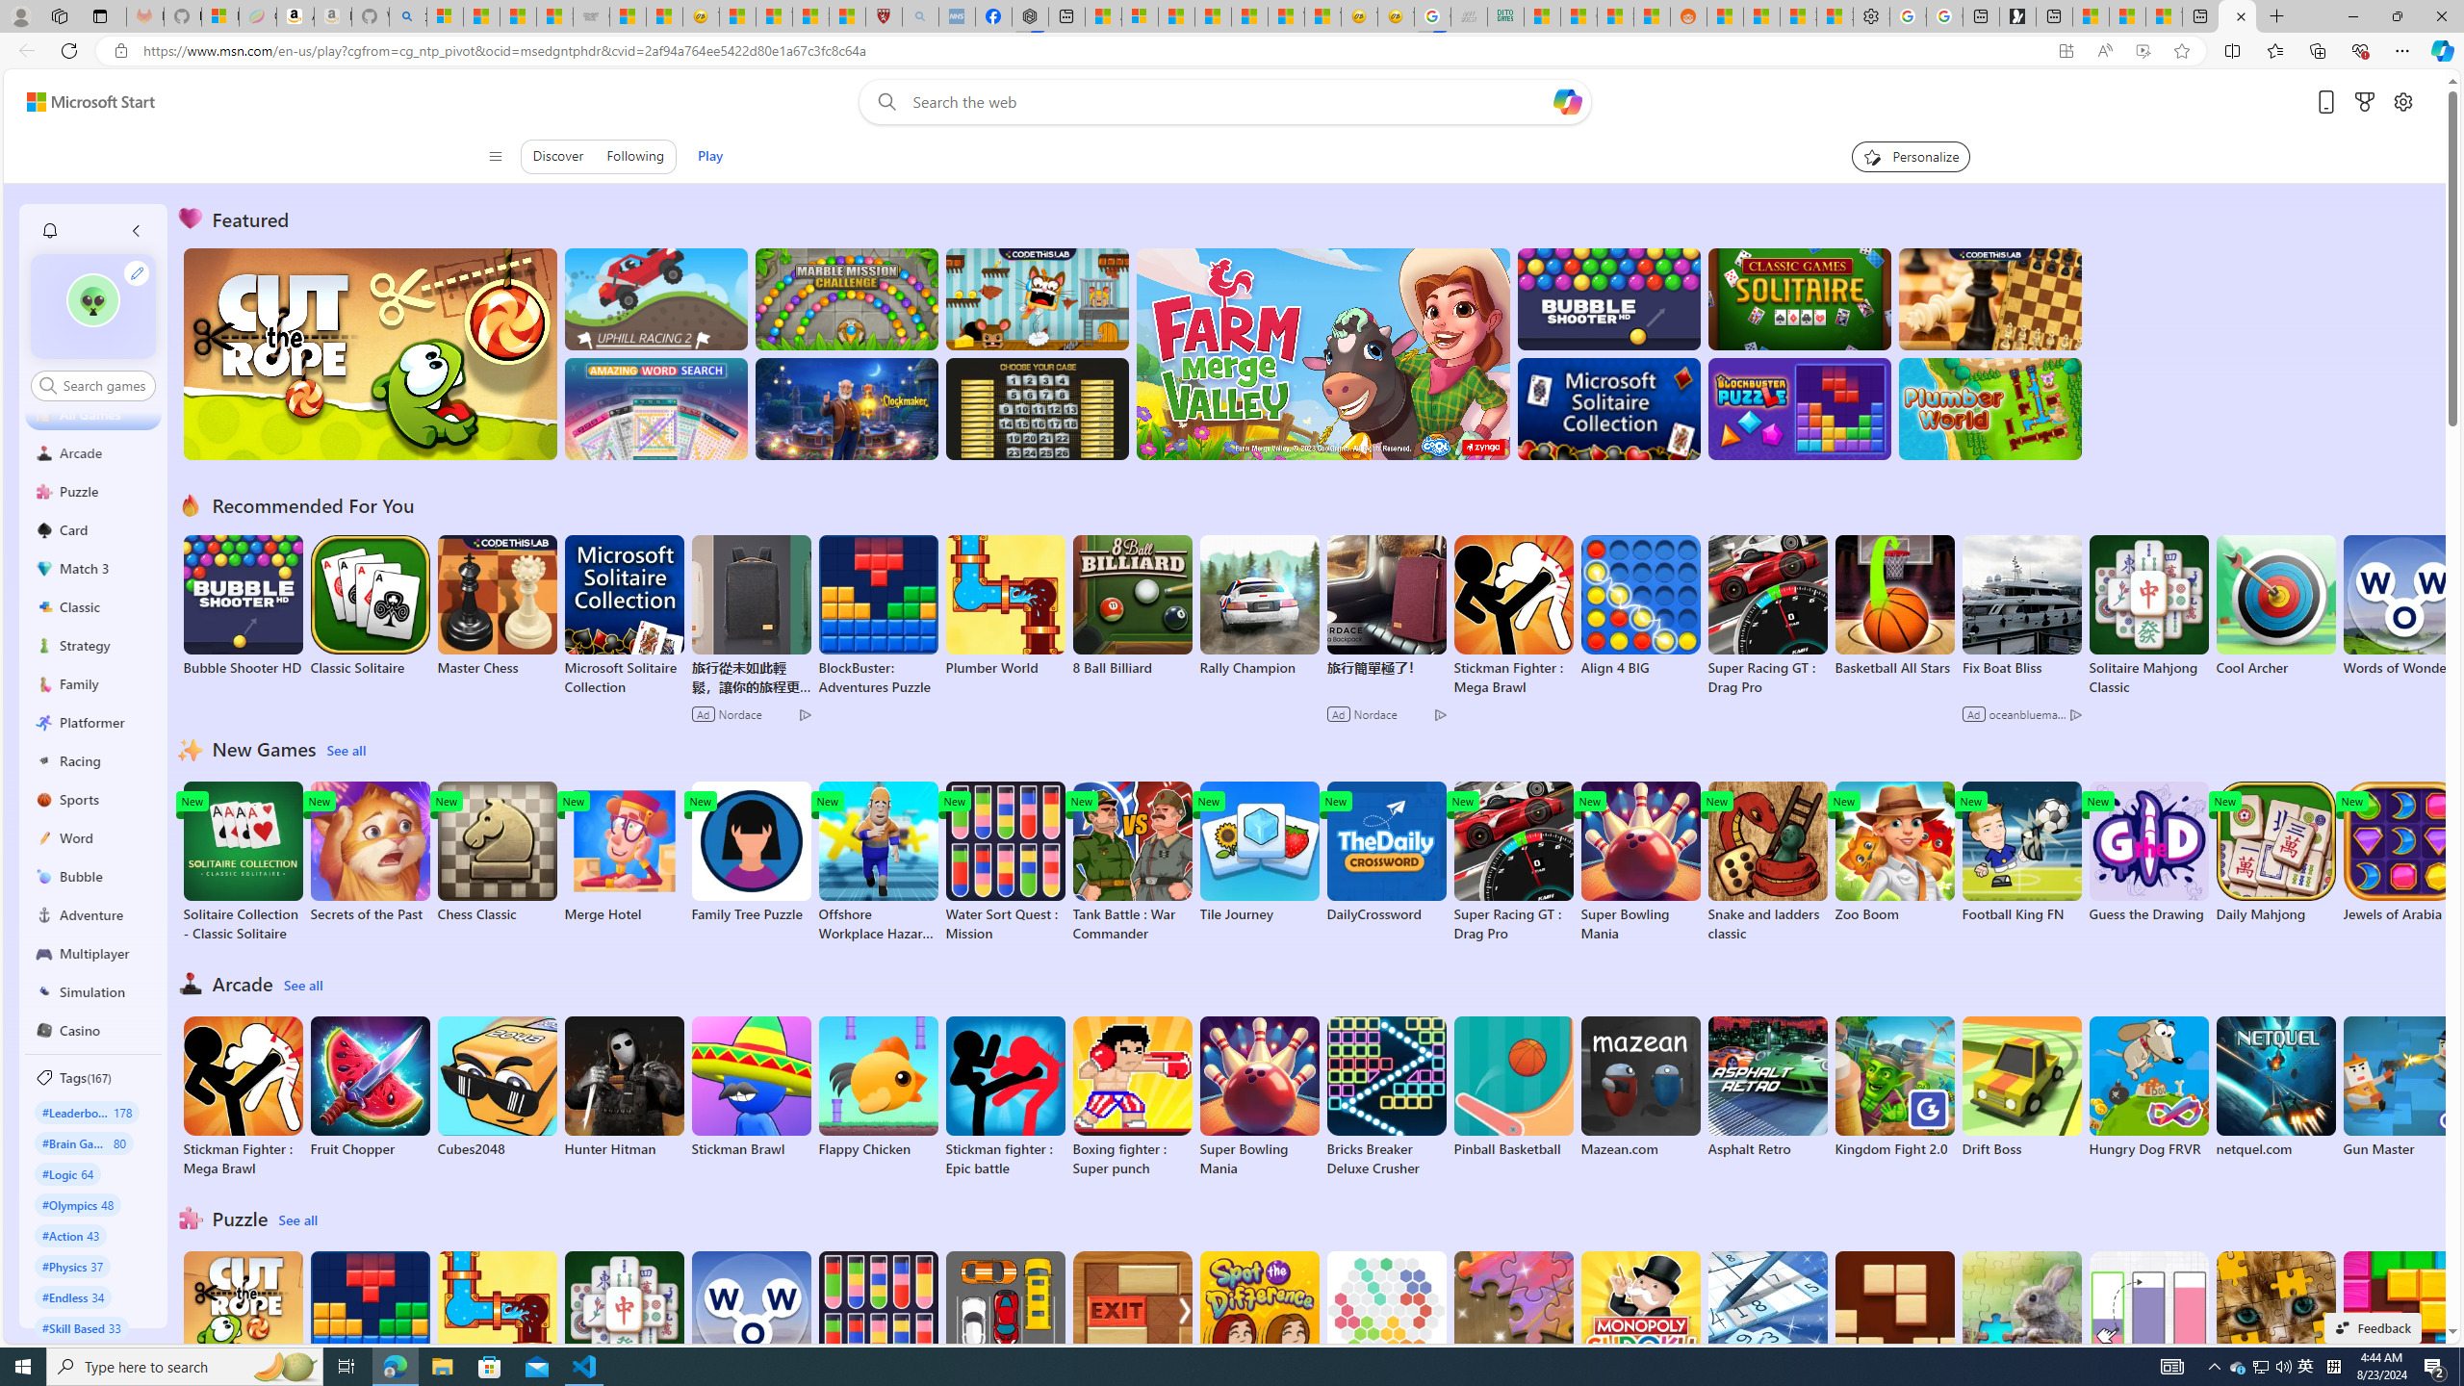 This screenshot has height=1386, width=2464. I want to click on #Action 43, so click(71, 1236).